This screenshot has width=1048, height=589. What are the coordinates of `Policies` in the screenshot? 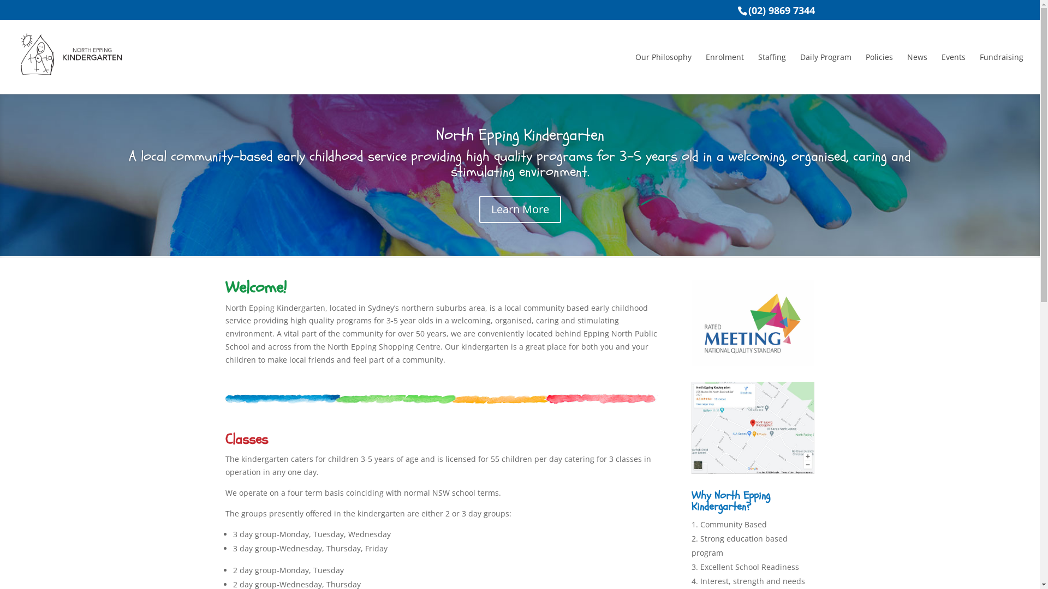 It's located at (879, 67).